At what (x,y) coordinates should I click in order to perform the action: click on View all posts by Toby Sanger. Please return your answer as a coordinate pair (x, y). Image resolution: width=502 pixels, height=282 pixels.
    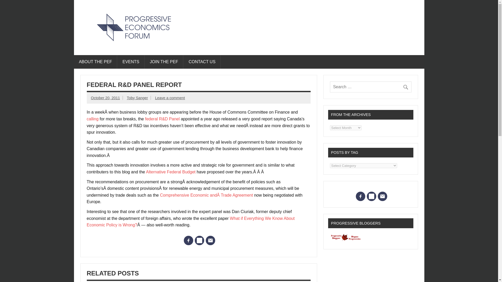
    Looking at the image, I should click on (138, 98).